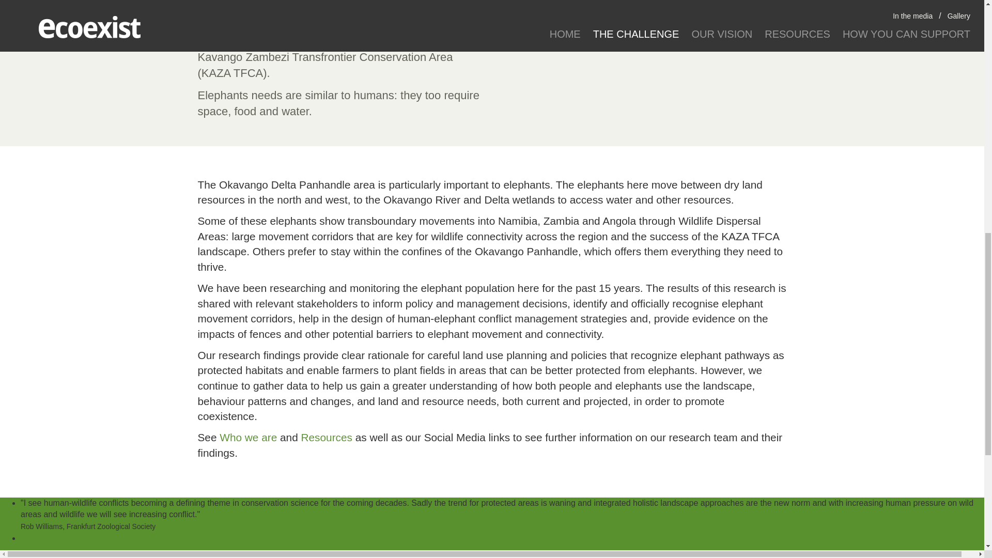  Describe the element at coordinates (248, 437) in the screenshot. I see `Who we are` at that location.